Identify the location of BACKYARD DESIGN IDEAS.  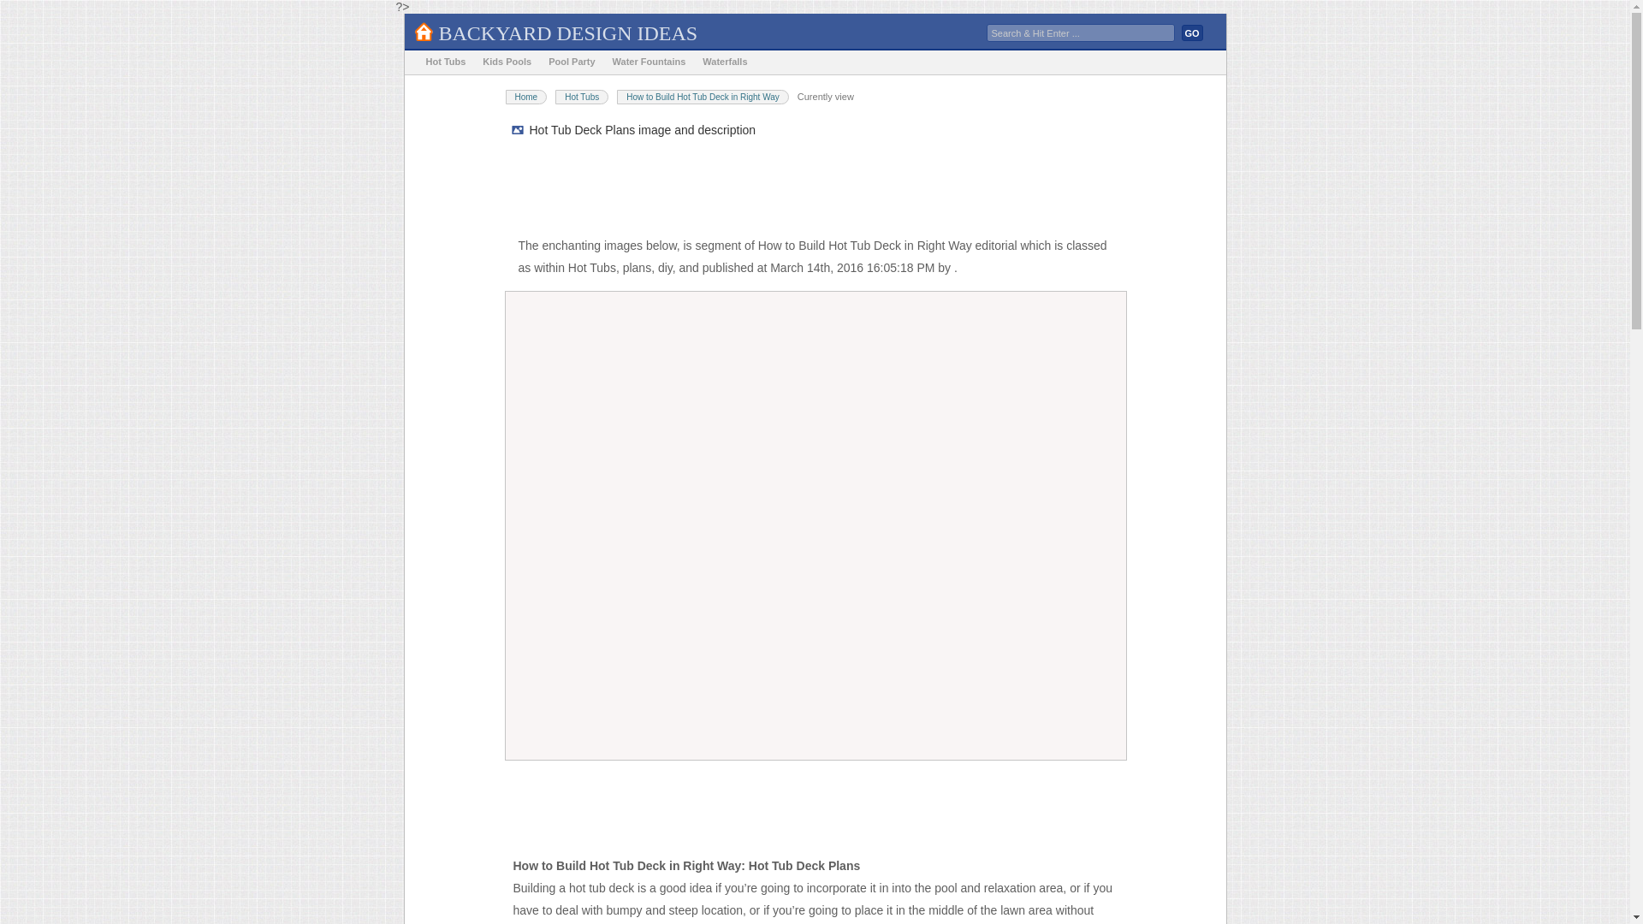
(567, 33).